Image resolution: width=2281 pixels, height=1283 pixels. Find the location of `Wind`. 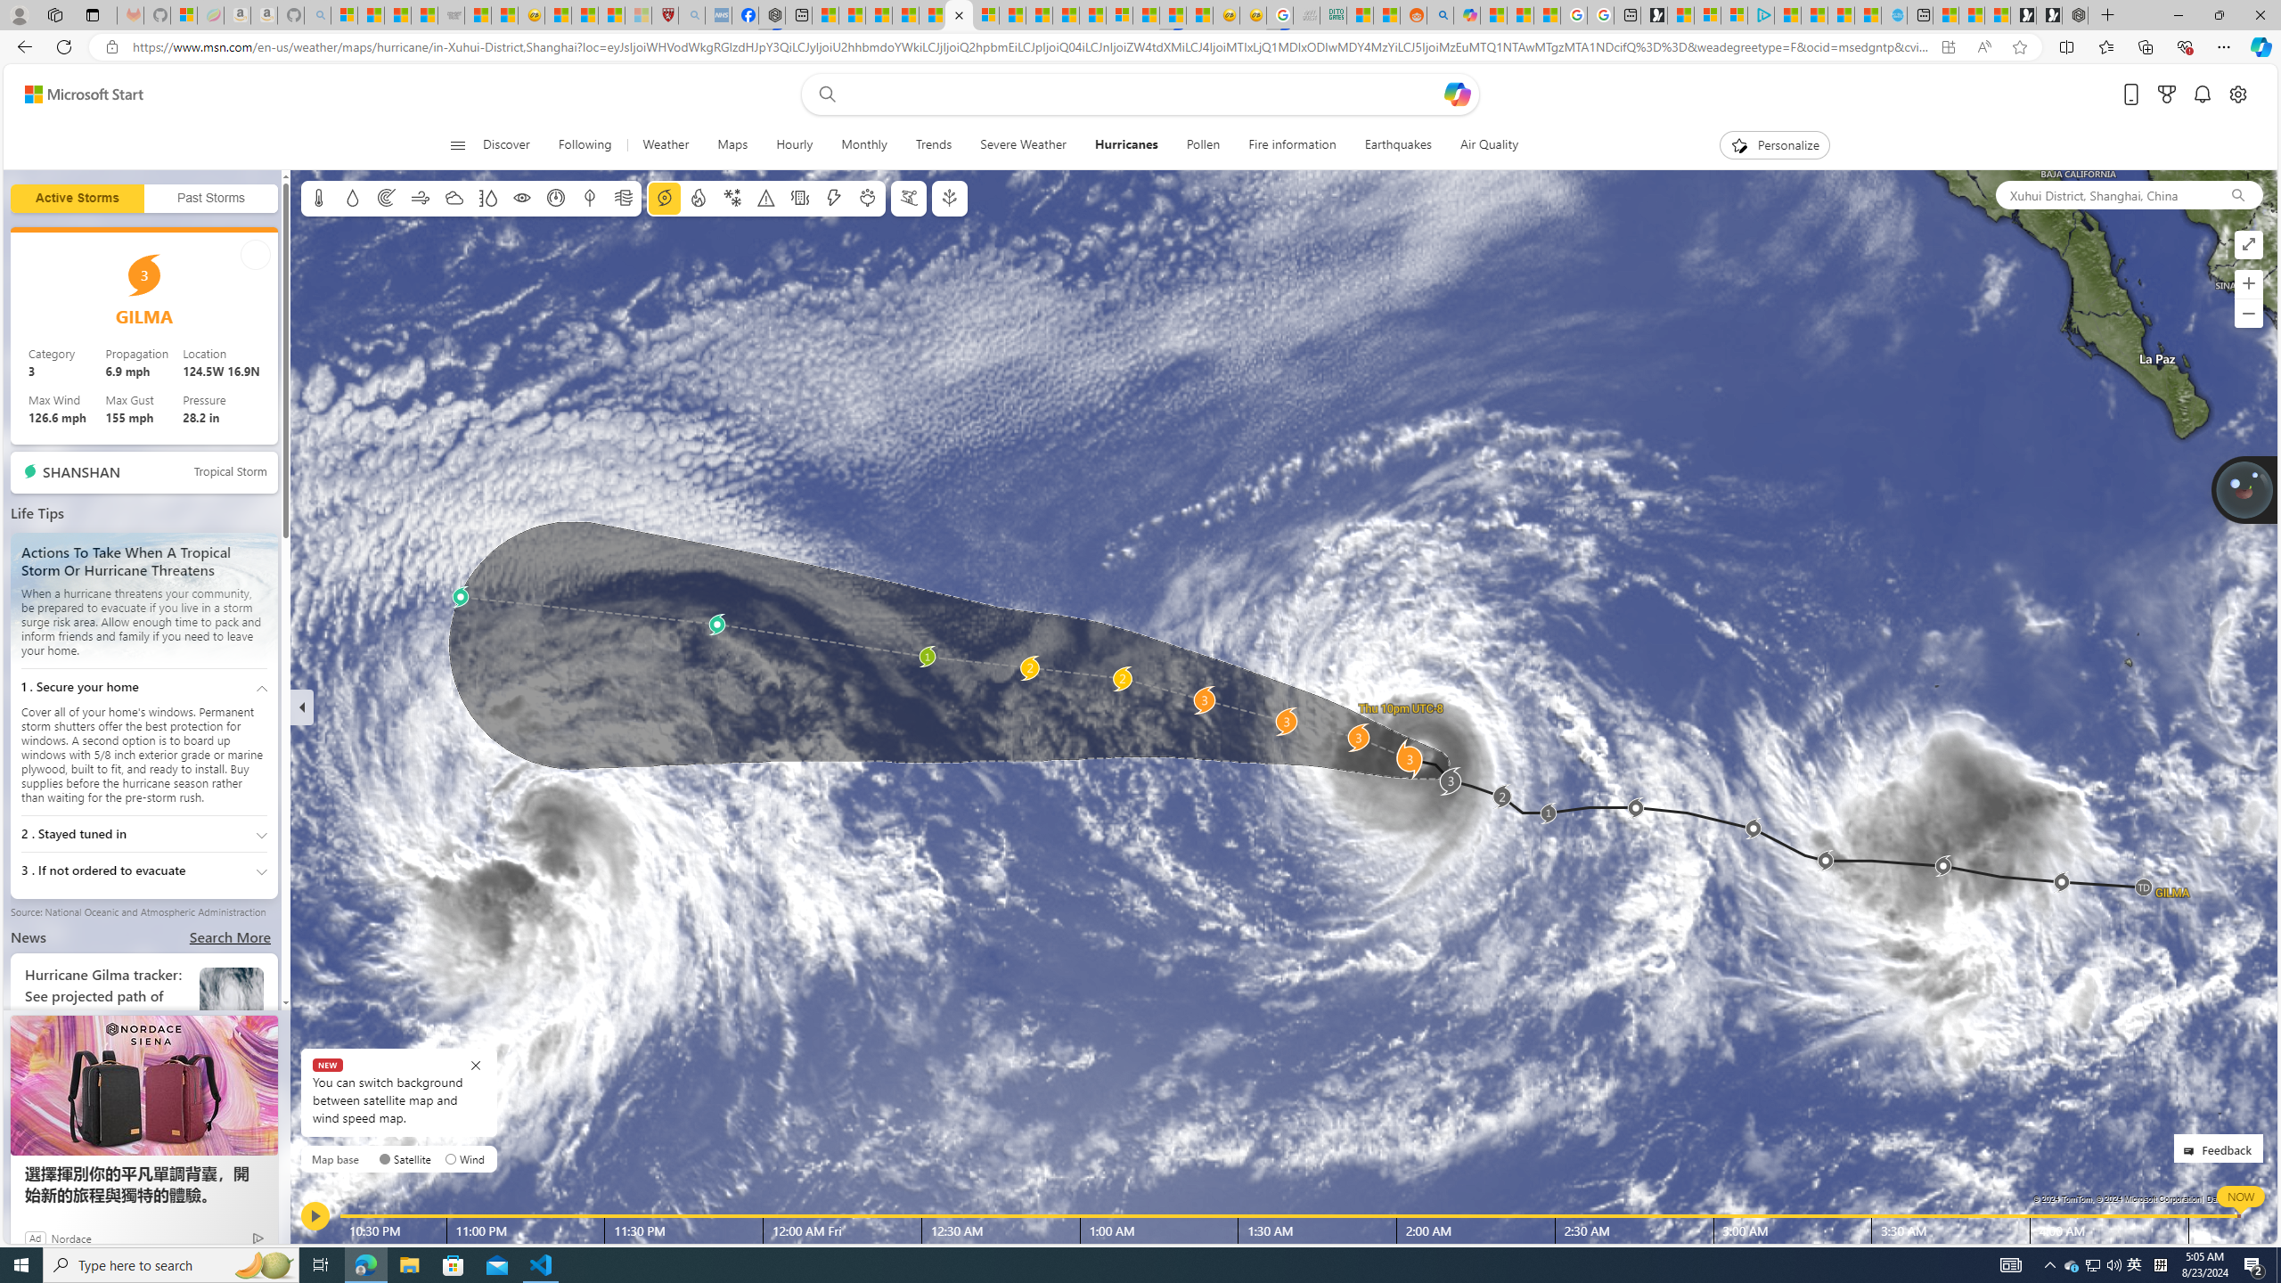

Wind is located at coordinates (419, 198).